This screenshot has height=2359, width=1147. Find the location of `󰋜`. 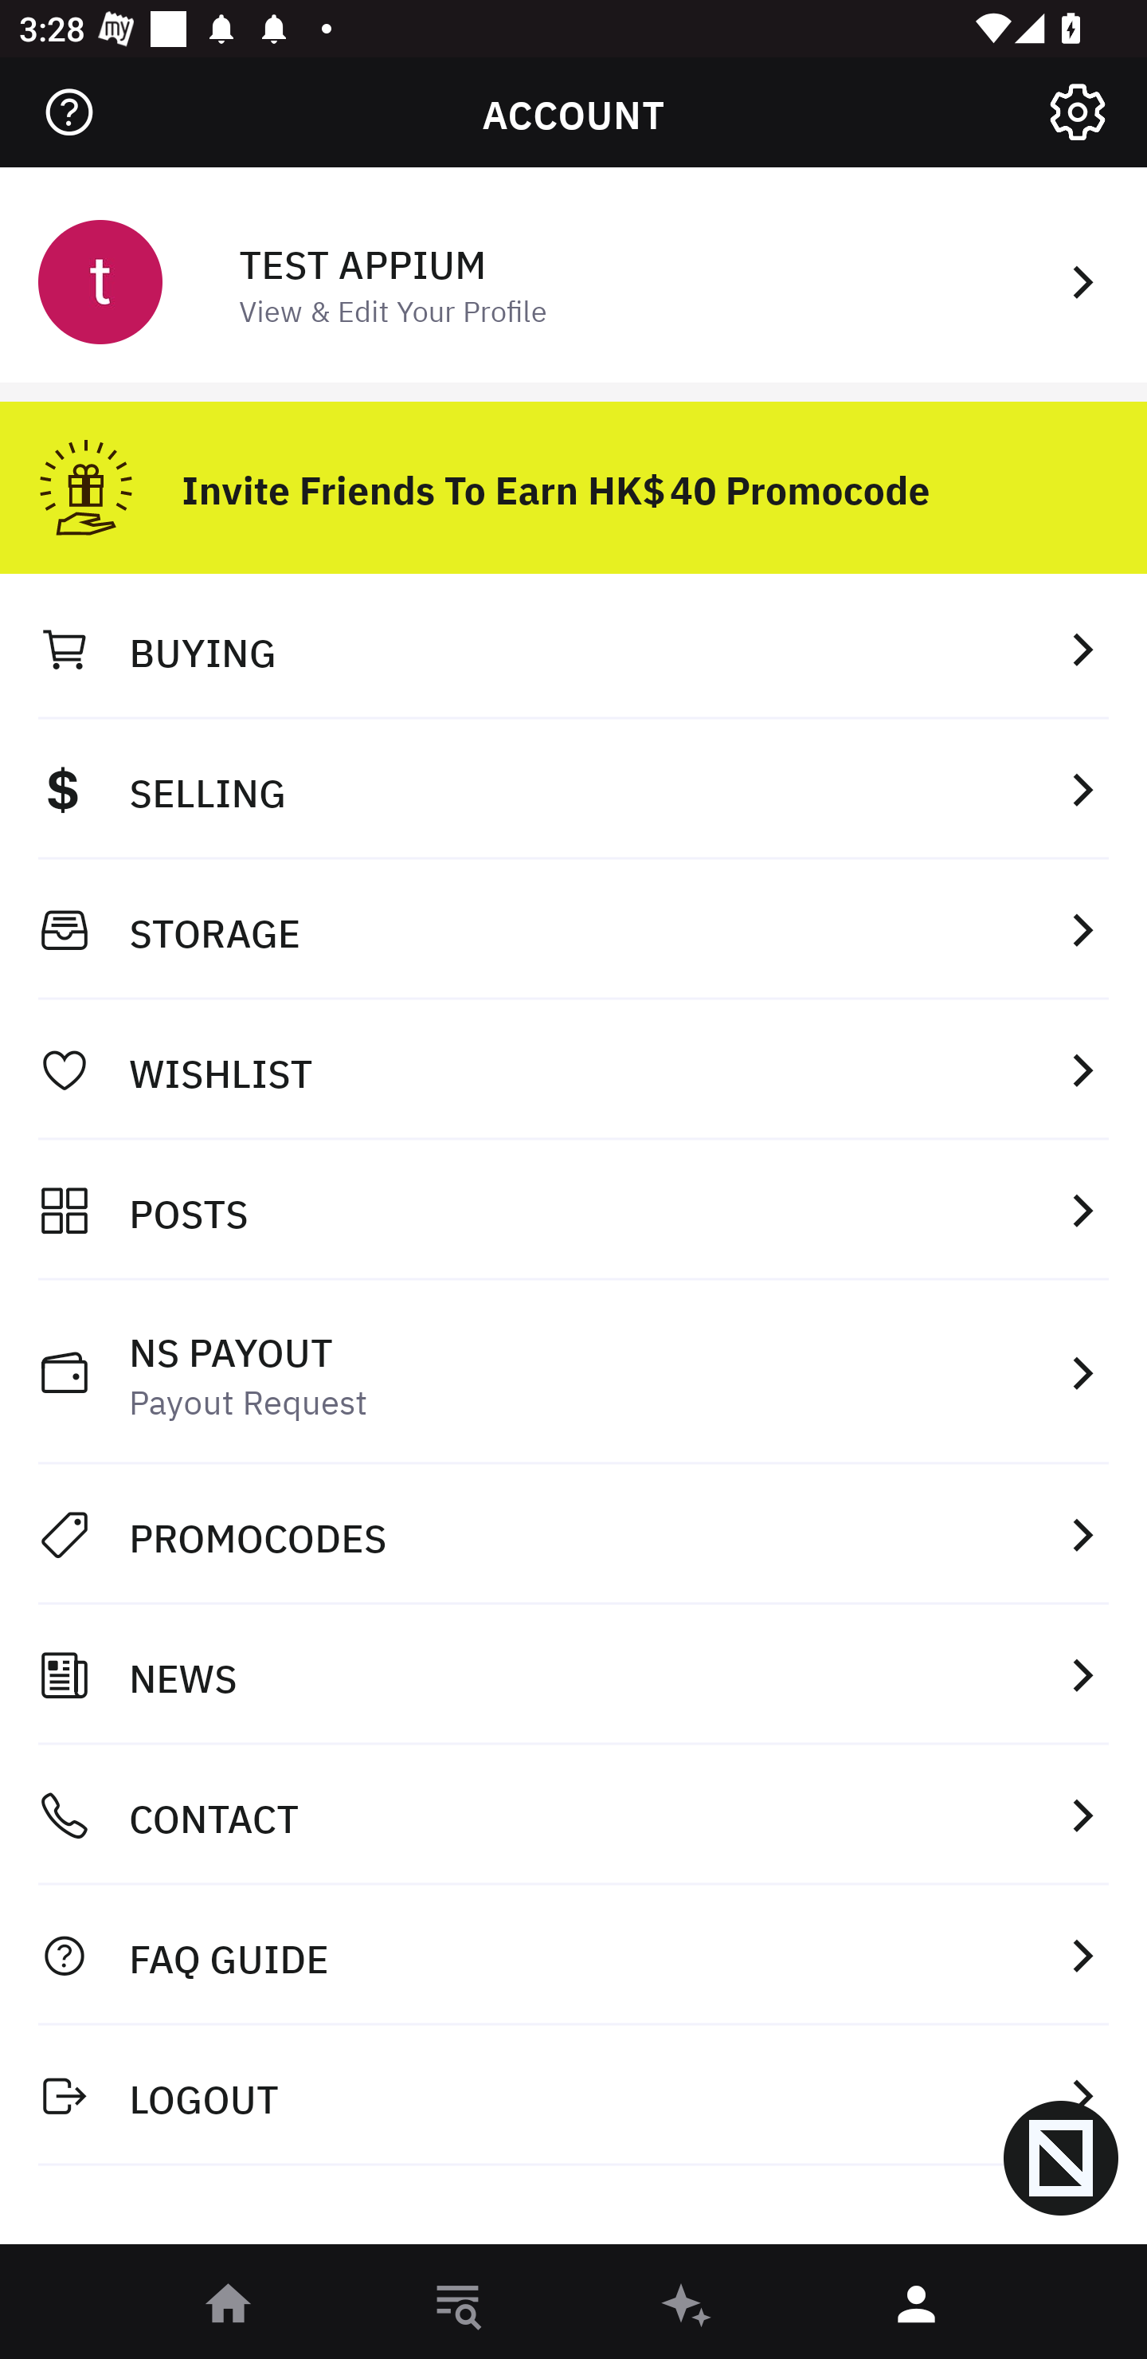

󰋜 is located at coordinates (229, 2306).